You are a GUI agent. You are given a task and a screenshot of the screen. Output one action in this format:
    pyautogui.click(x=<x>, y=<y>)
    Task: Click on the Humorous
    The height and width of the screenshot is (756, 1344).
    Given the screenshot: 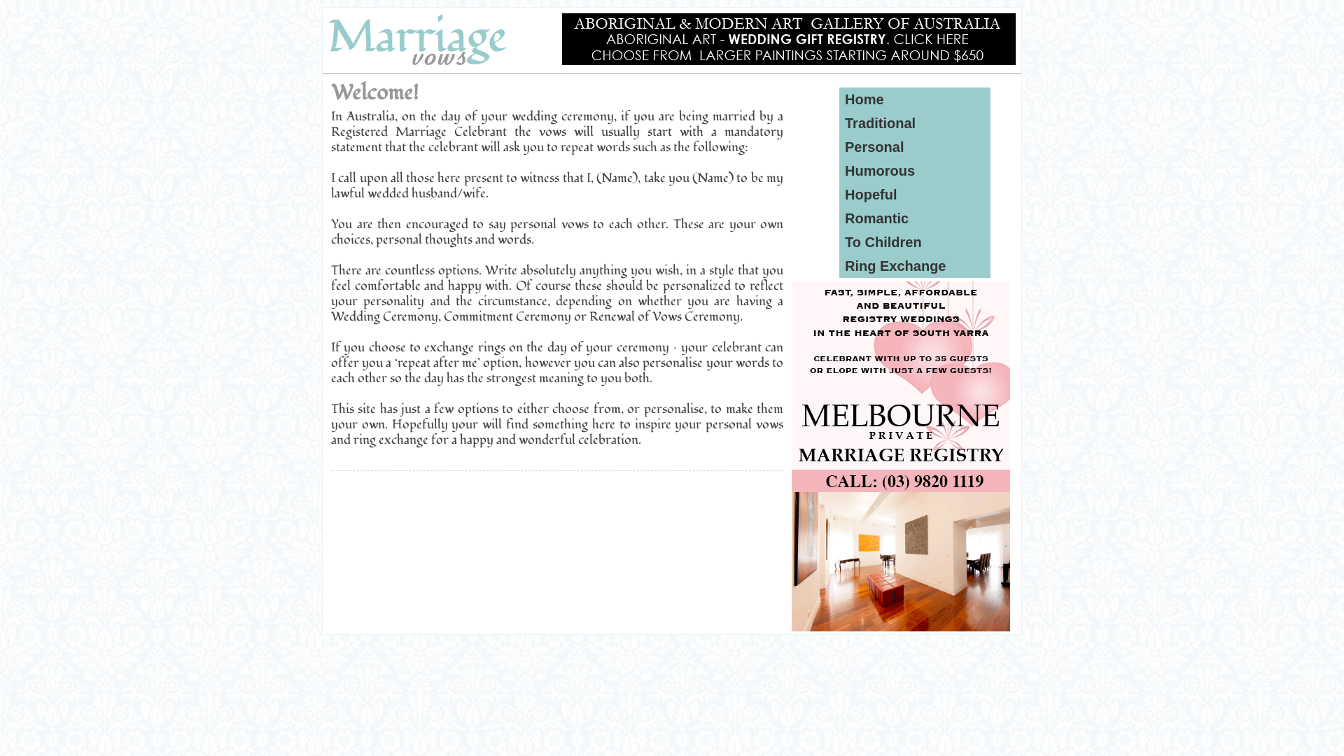 What is the action you would take?
    pyautogui.click(x=880, y=171)
    